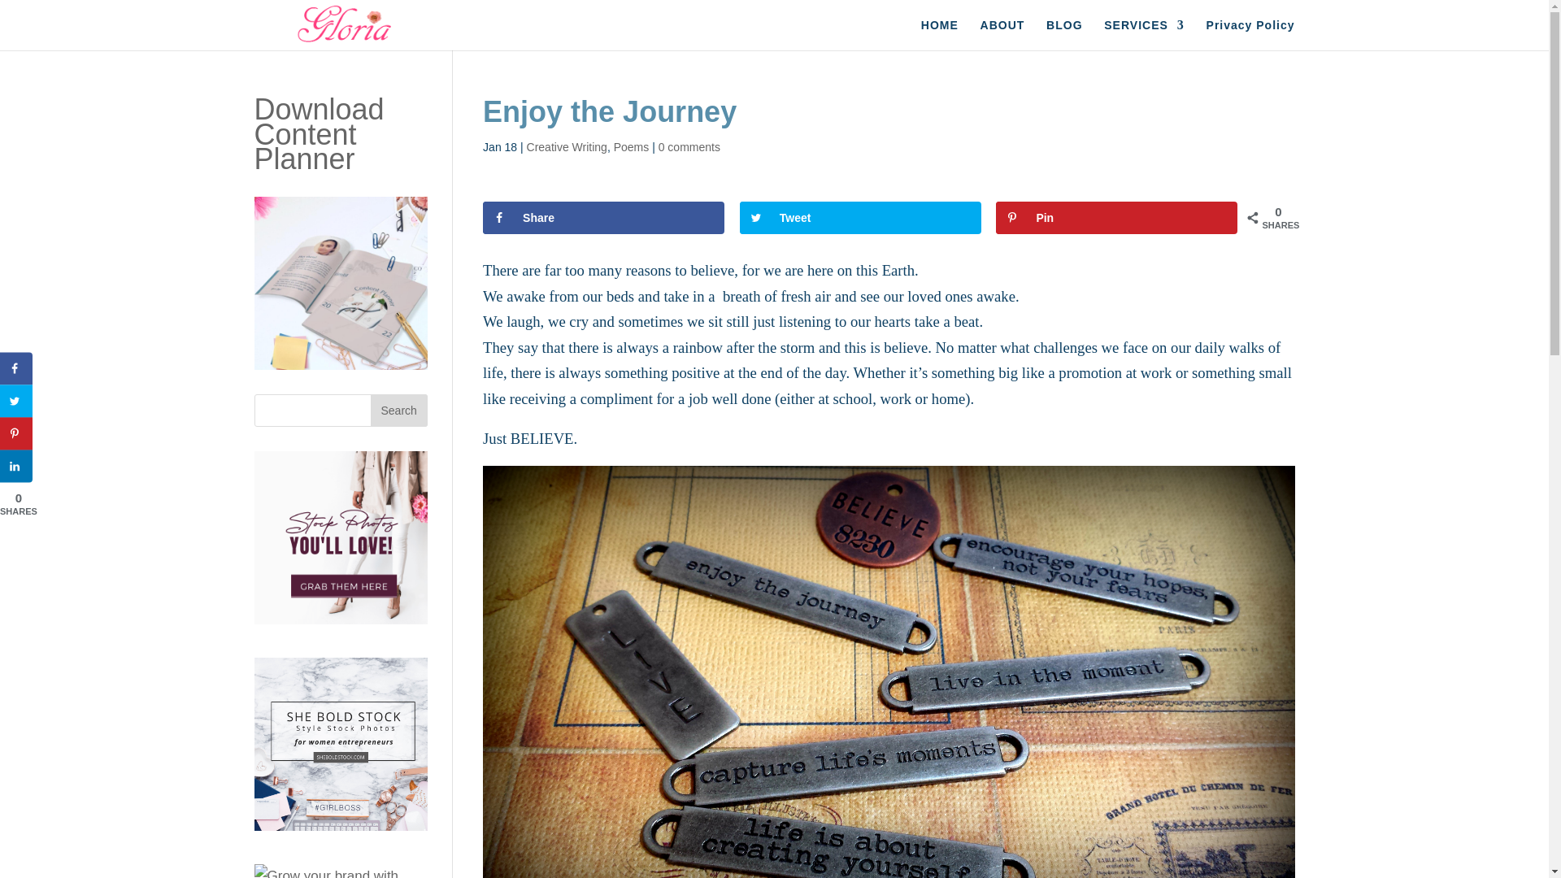 The image size is (1561, 878). Describe the element at coordinates (1116, 218) in the screenshot. I see `Pin` at that location.